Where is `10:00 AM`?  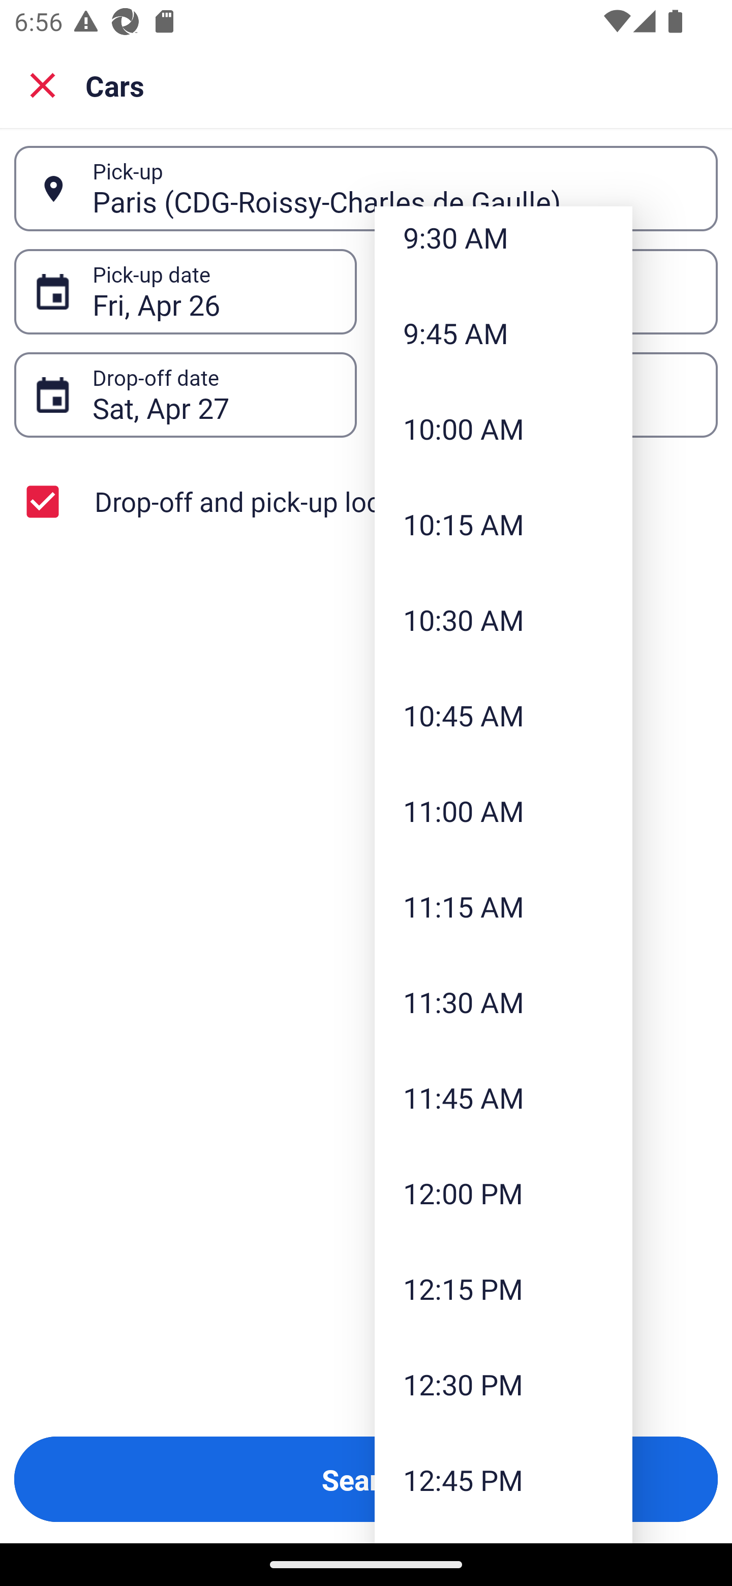 10:00 AM is located at coordinates (503, 428).